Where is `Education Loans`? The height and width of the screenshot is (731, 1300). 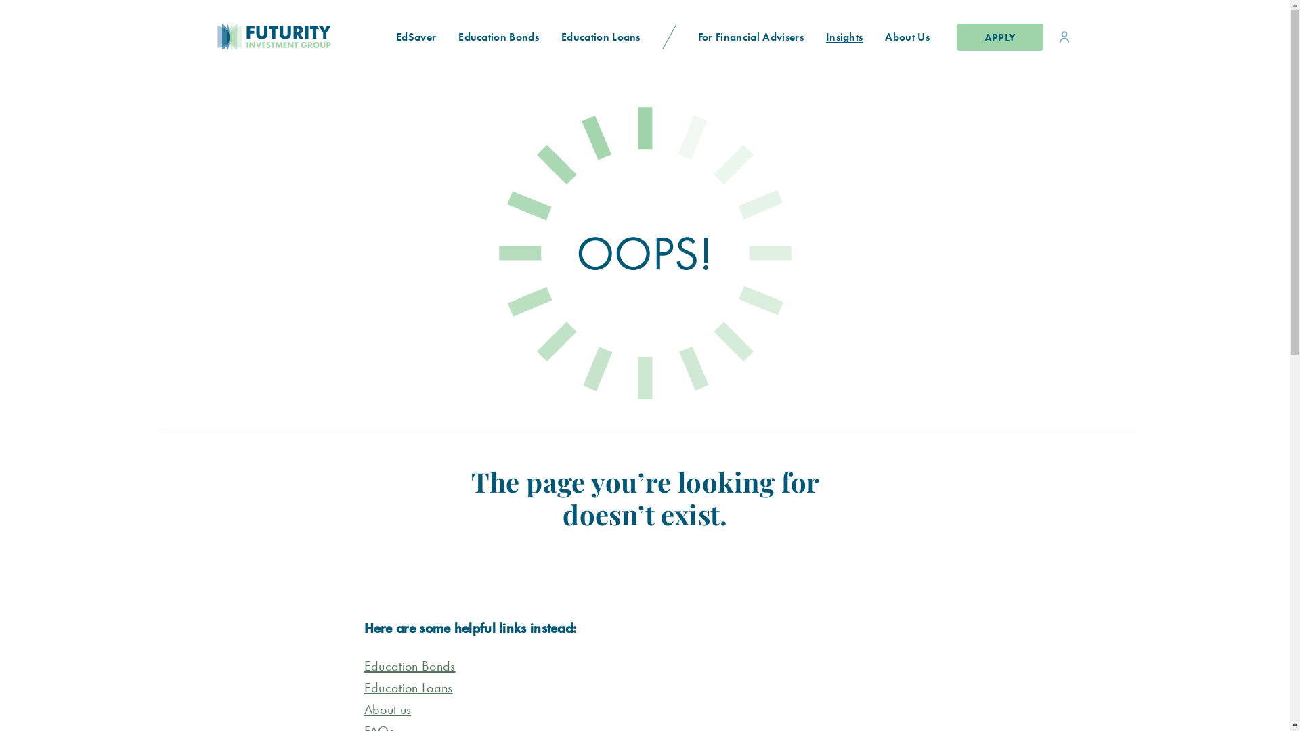 Education Loans is located at coordinates (601, 37).